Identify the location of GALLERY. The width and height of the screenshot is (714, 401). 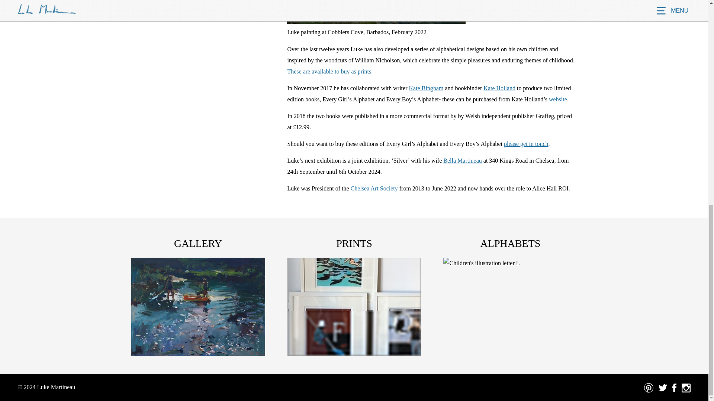
(198, 244).